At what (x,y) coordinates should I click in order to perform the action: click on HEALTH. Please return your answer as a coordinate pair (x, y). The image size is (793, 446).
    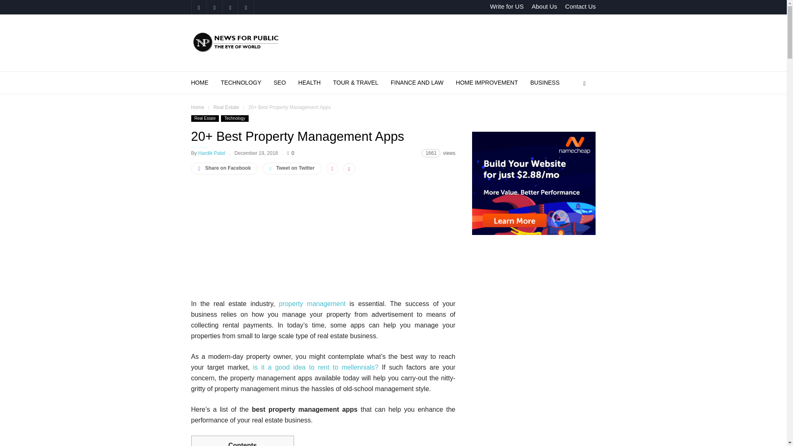
    Looking at the image, I should click on (316, 83).